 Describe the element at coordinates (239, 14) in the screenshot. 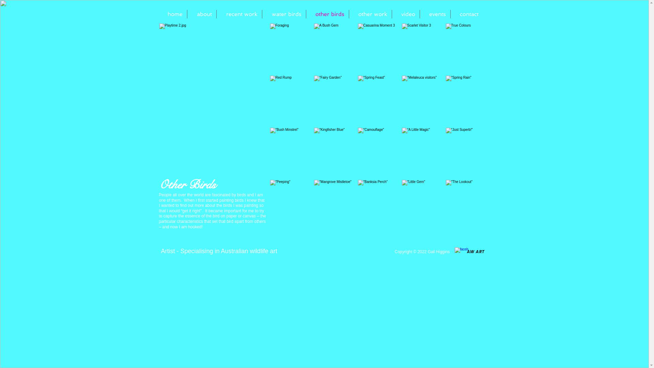

I see `recent work` at that location.